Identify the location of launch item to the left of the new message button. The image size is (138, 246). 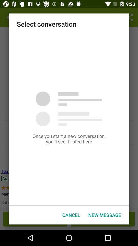
(71, 215).